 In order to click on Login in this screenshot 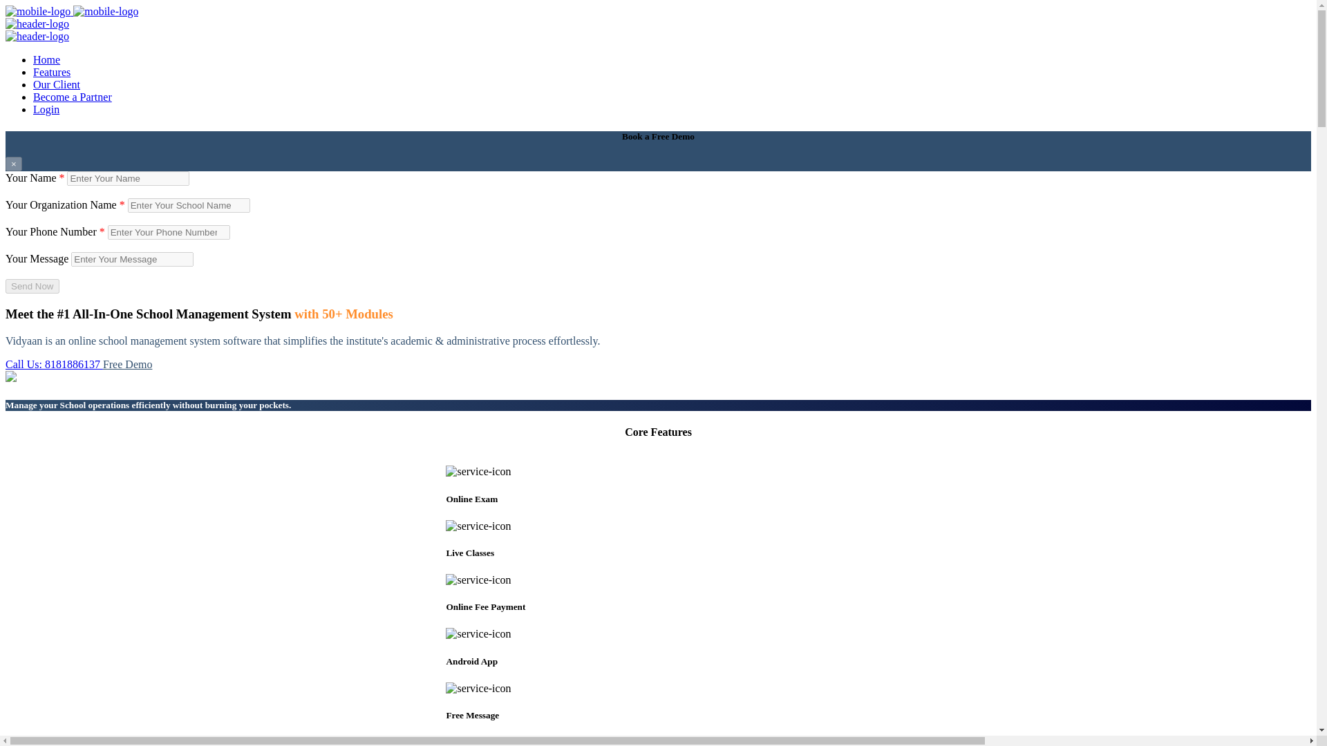, I will do `click(46, 109)`.